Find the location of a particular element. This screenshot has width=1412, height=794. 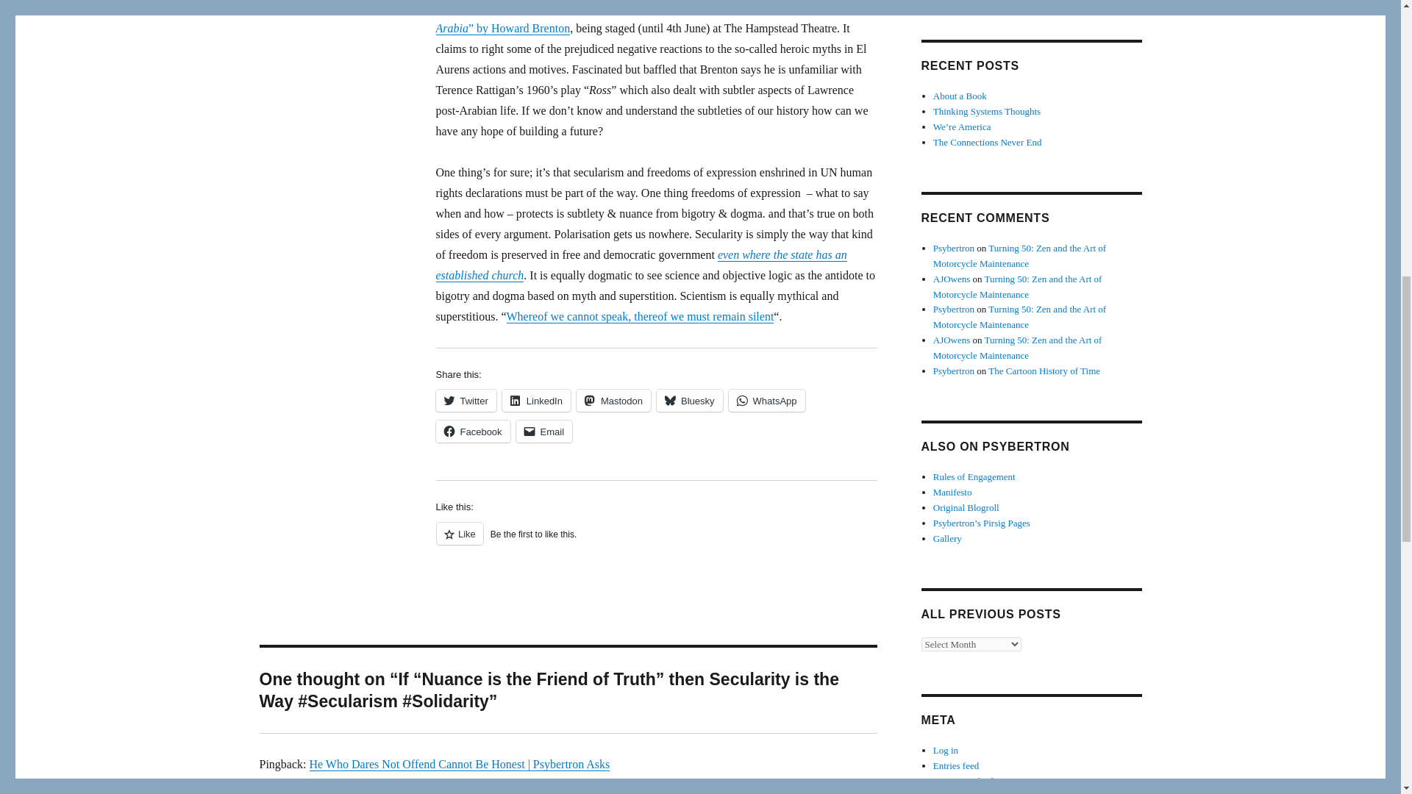

Mastodon is located at coordinates (613, 401).